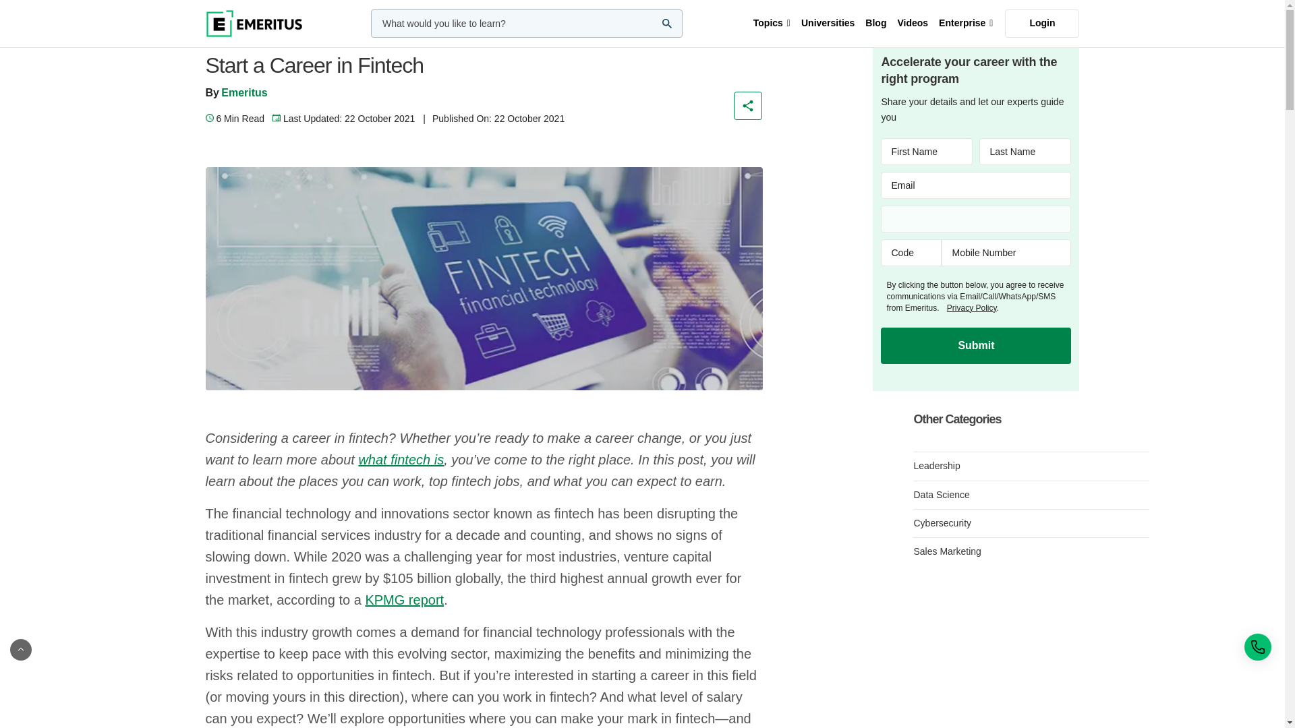  Describe the element at coordinates (913, 24) in the screenshot. I see `Videos` at that location.